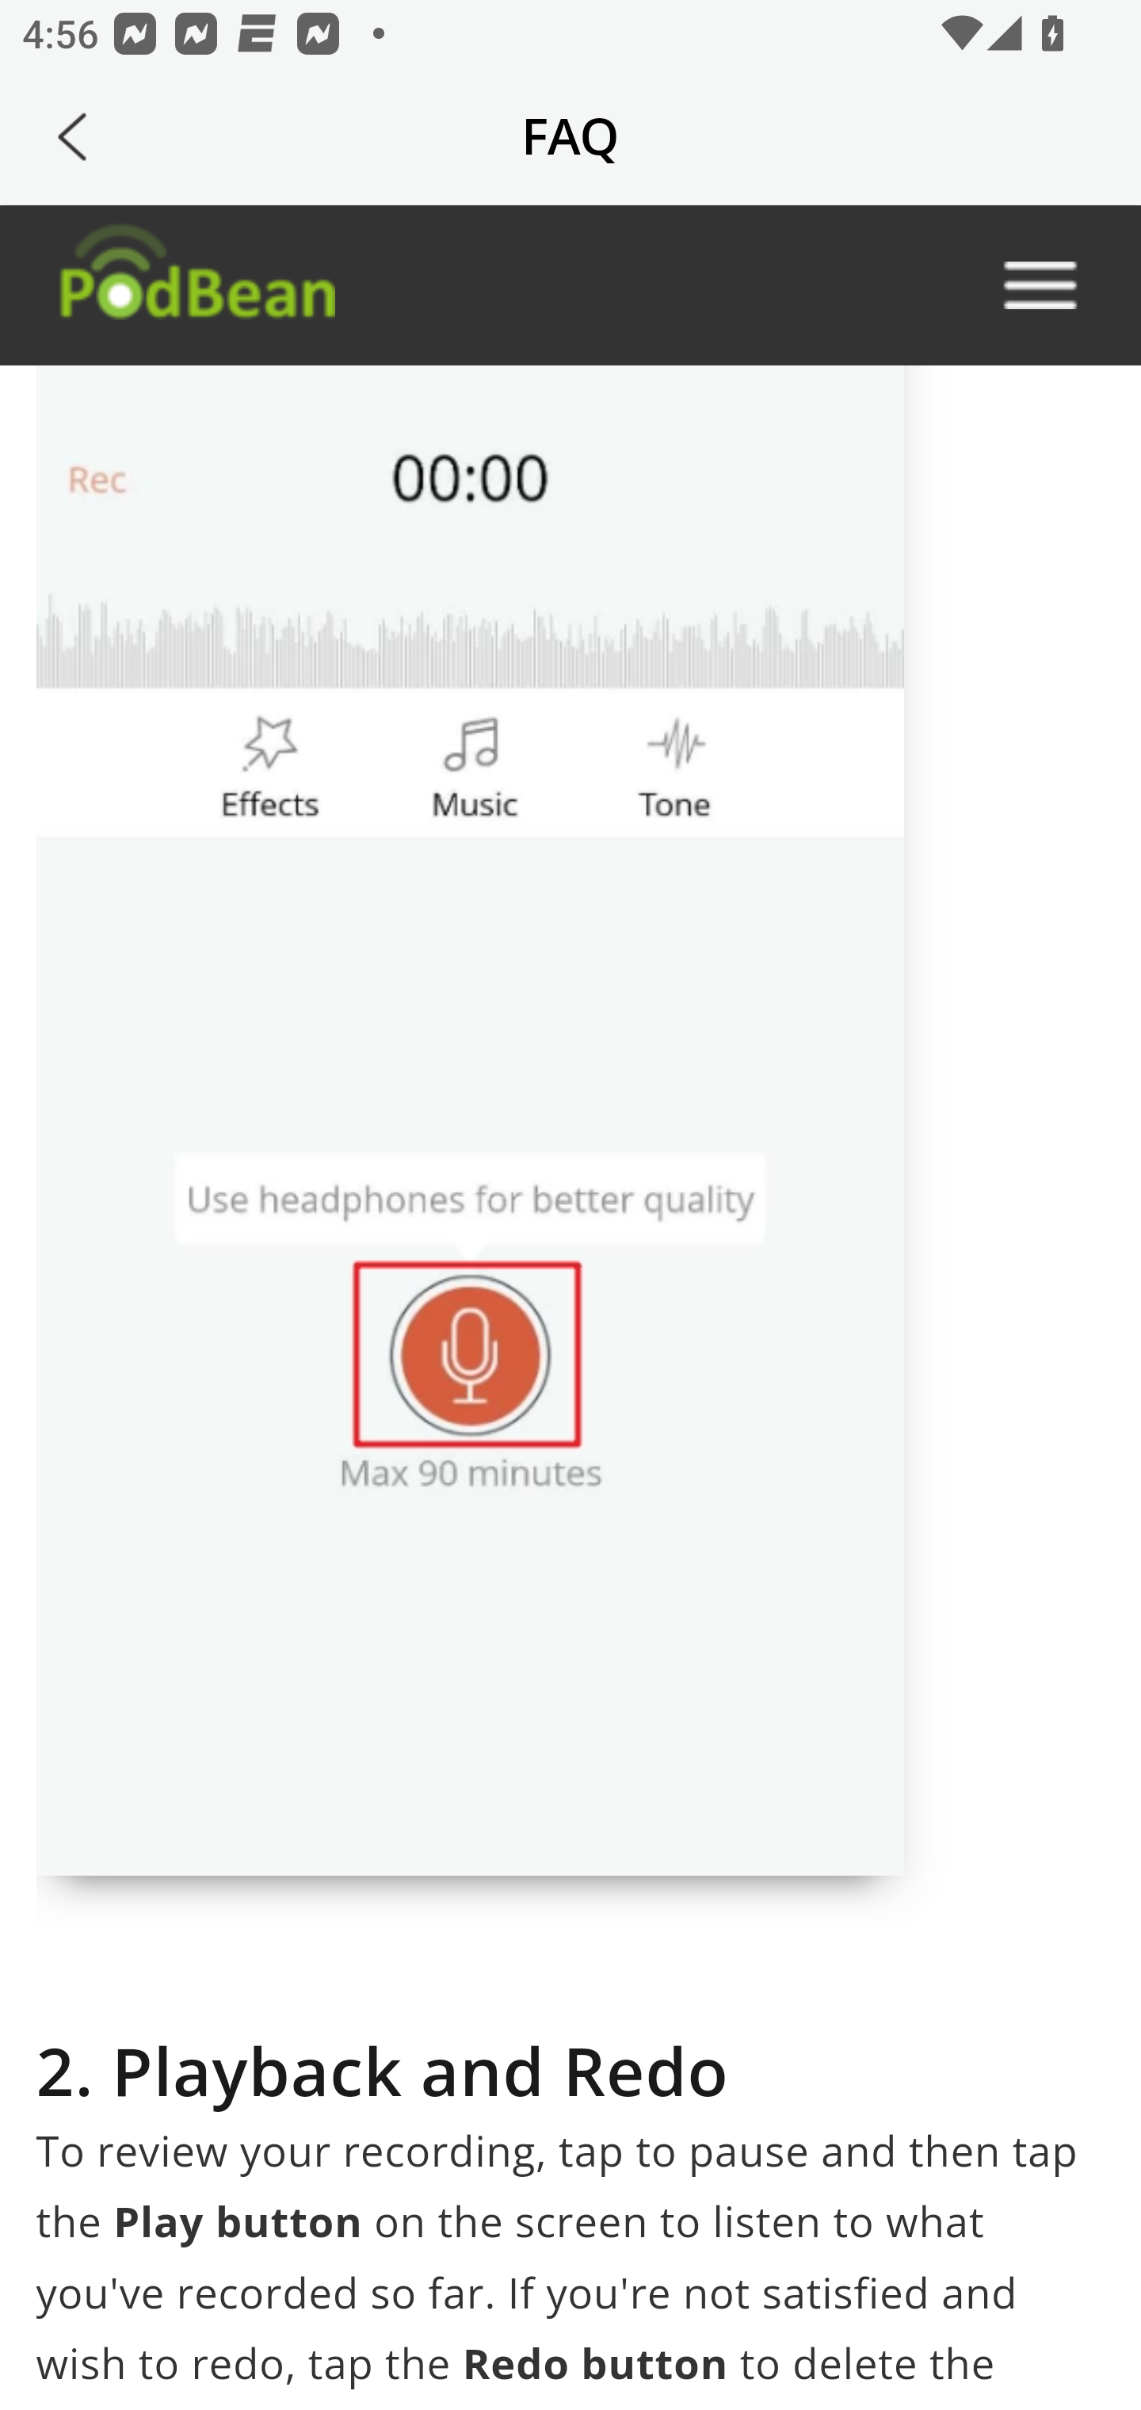 Image resolution: width=1141 pixels, height=2410 pixels. What do you see at coordinates (195, 286) in the screenshot?
I see `Logo` at bounding box center [195, 286].